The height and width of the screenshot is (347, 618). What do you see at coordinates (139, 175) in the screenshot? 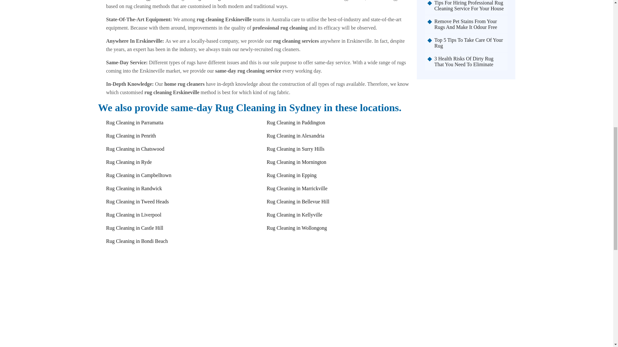
I see `Rug Cleaning in Campbelltown` at bounding box center [139, 175].